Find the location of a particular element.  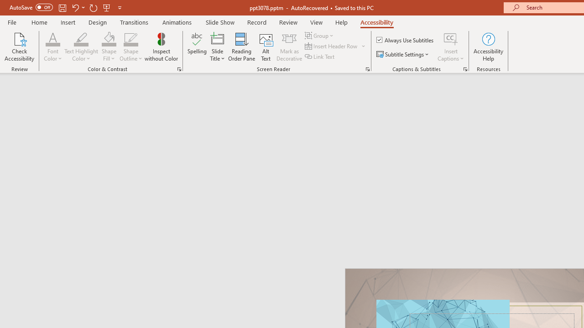

Subtitle Settings is located at coordinates (403, 55).